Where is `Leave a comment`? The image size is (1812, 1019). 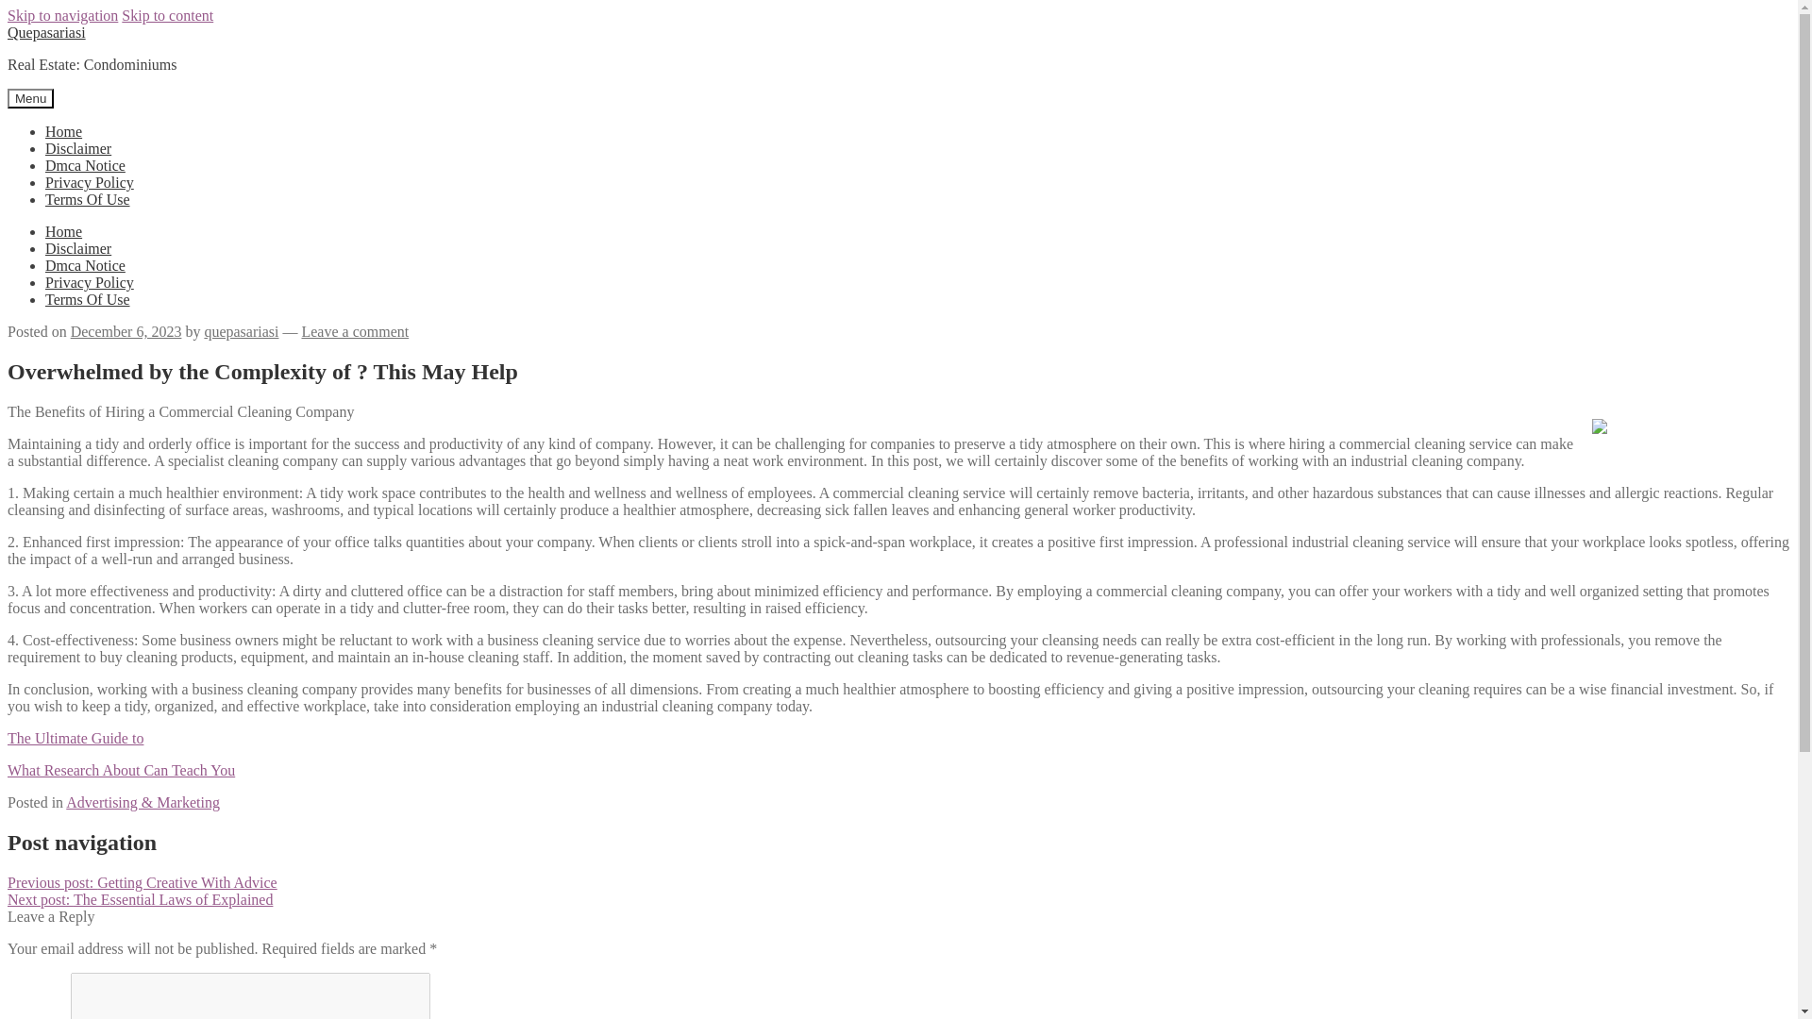
Leave a comment is located at coordinates (355, 331).